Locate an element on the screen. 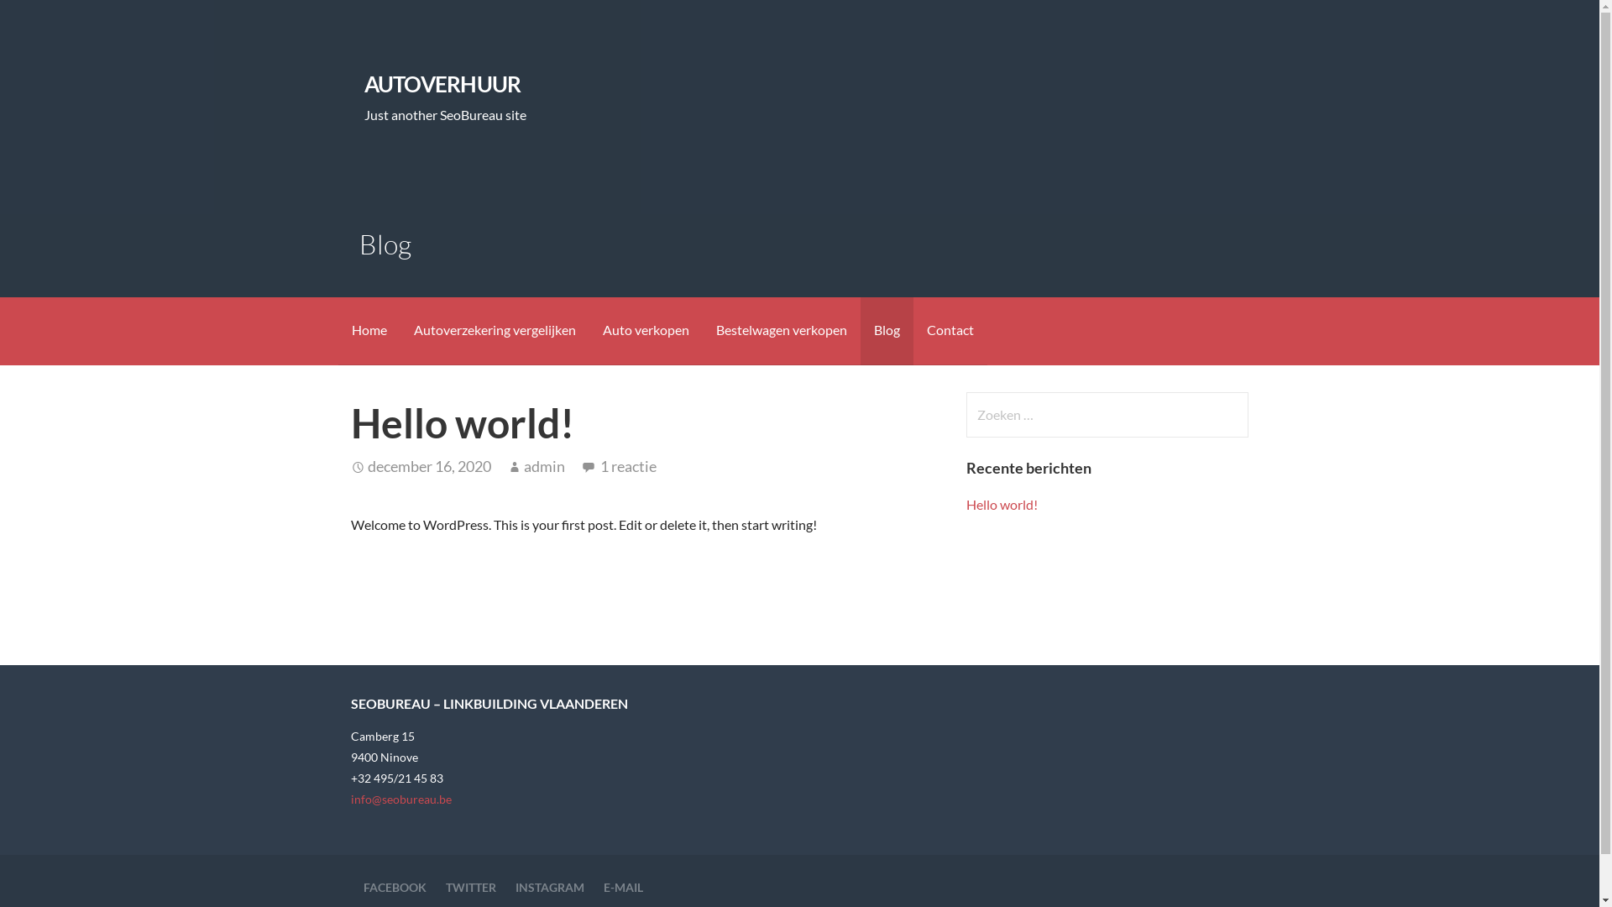 Image resolution: width=1612 pixels, height=907 pixels. Hello world! is located at coordinates (1002, 504).